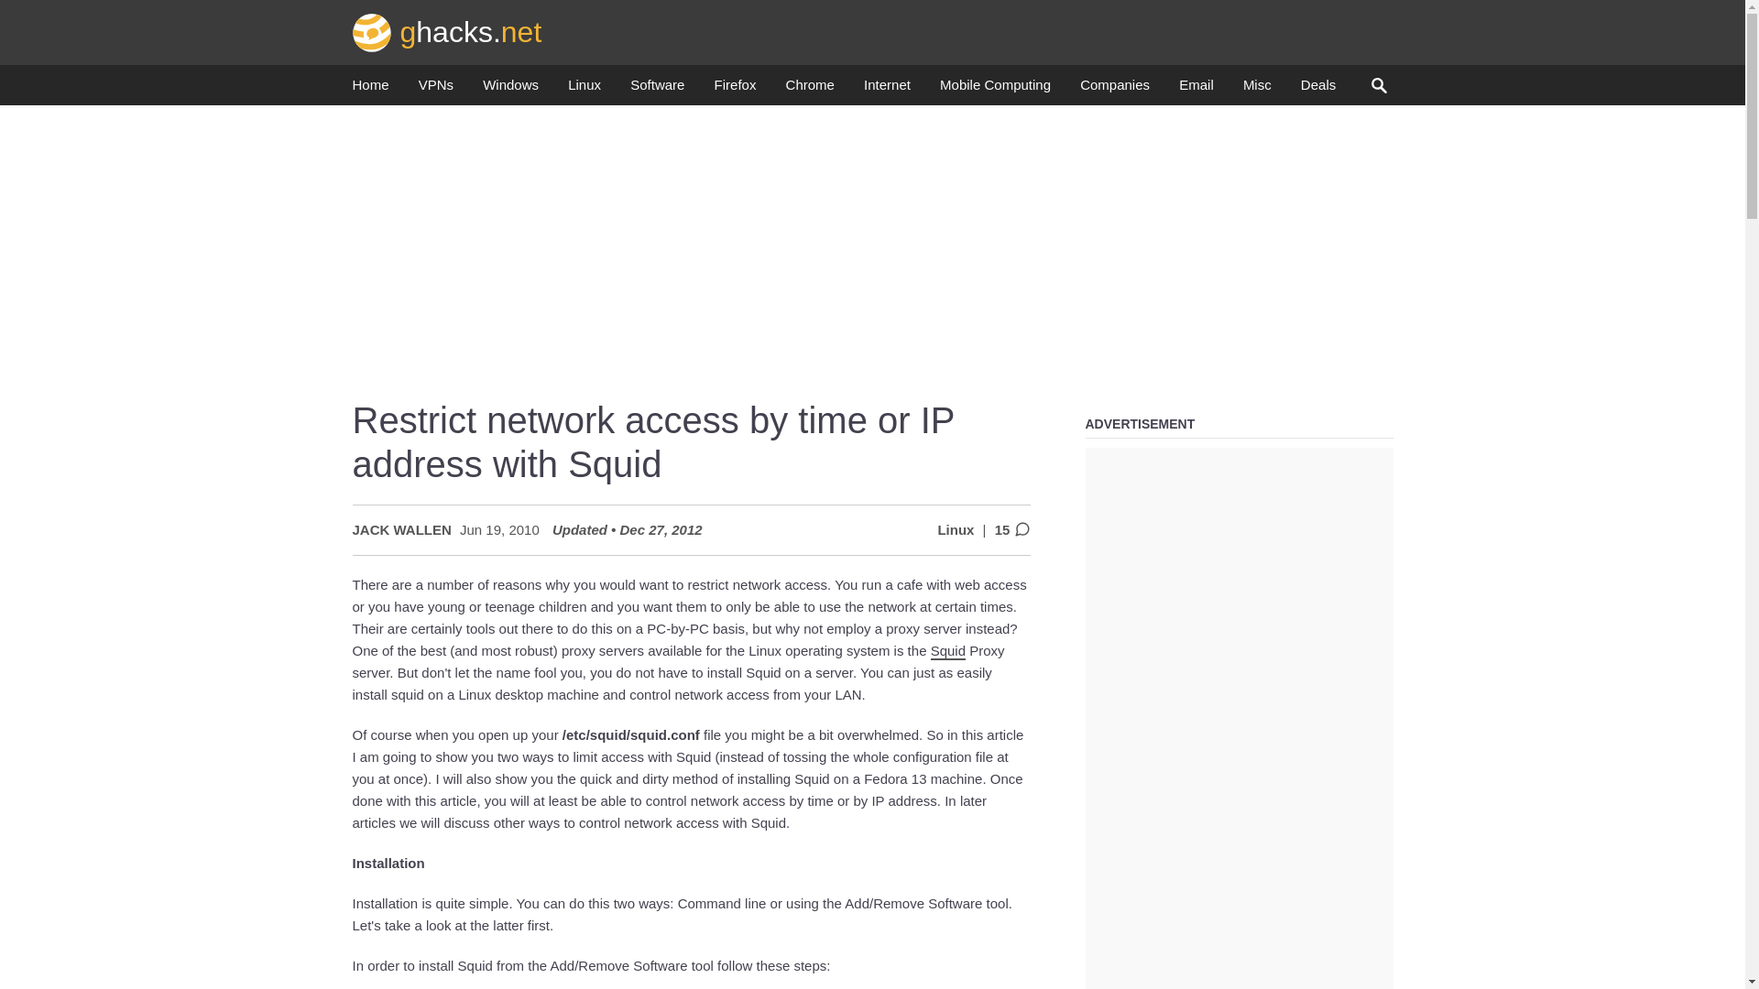 This screenshot has height=989, width=1759. I want to click on ghacks.net, so click(447, 31).